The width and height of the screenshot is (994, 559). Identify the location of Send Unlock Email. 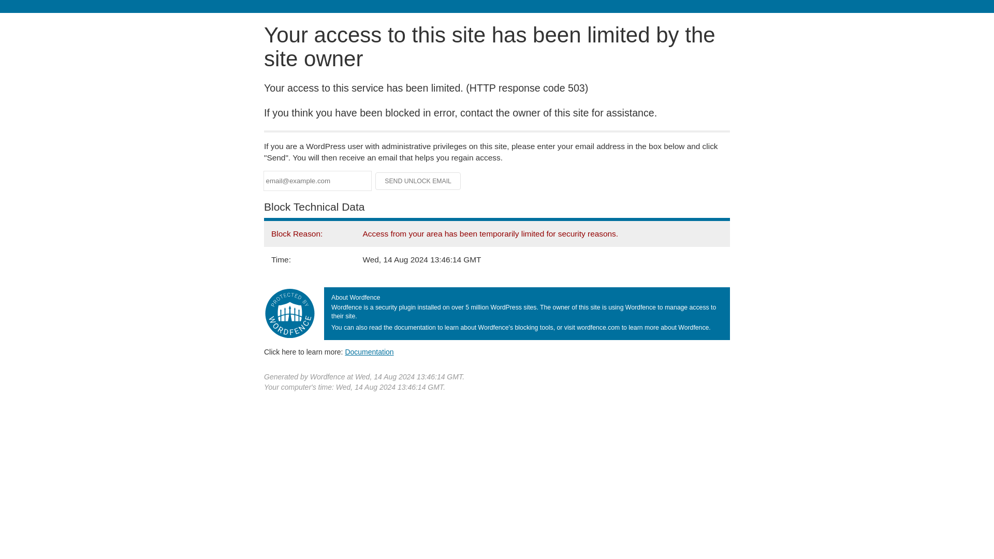
(418, 181).